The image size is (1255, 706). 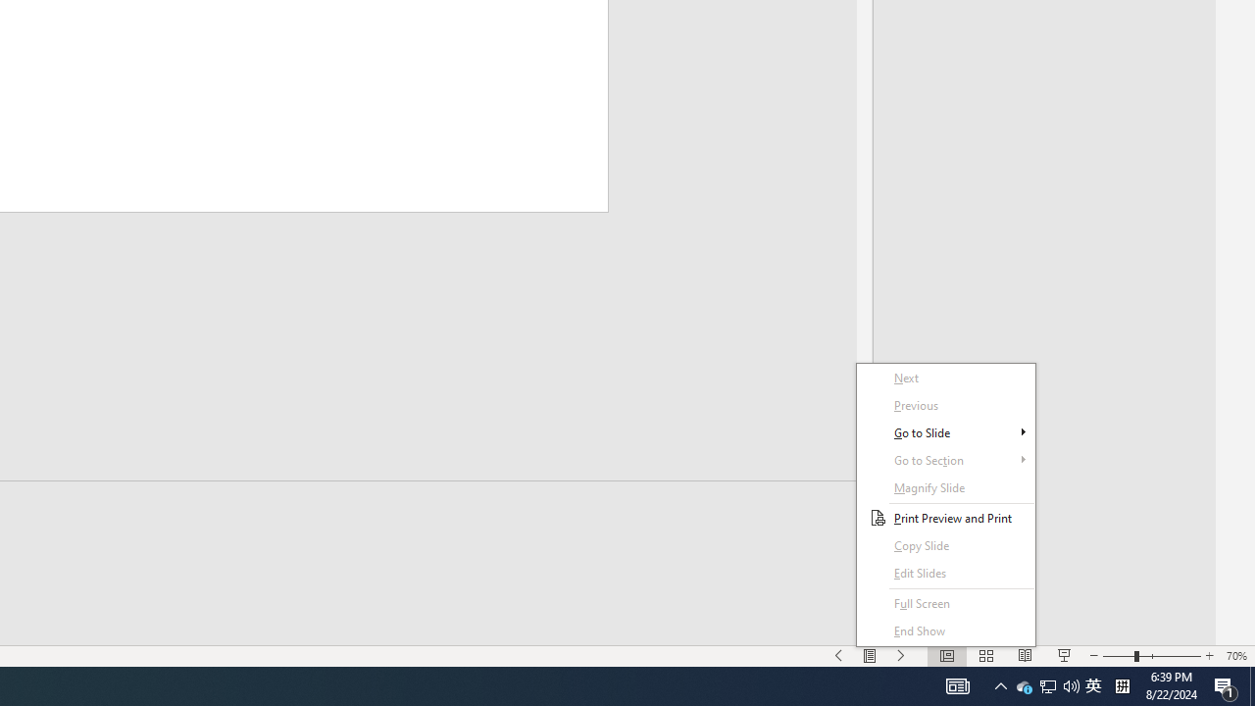 I want to click on Copy Slide, so click(x=945, y=378).